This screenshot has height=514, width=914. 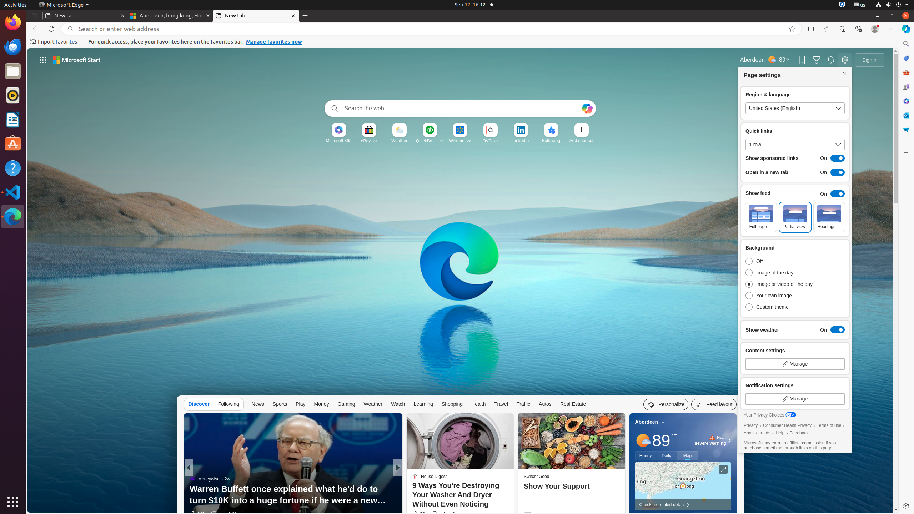 What do you see at coordinates (13, 502) in the screenshot?
I see `Show Applications` at bounding box center [13, 502].